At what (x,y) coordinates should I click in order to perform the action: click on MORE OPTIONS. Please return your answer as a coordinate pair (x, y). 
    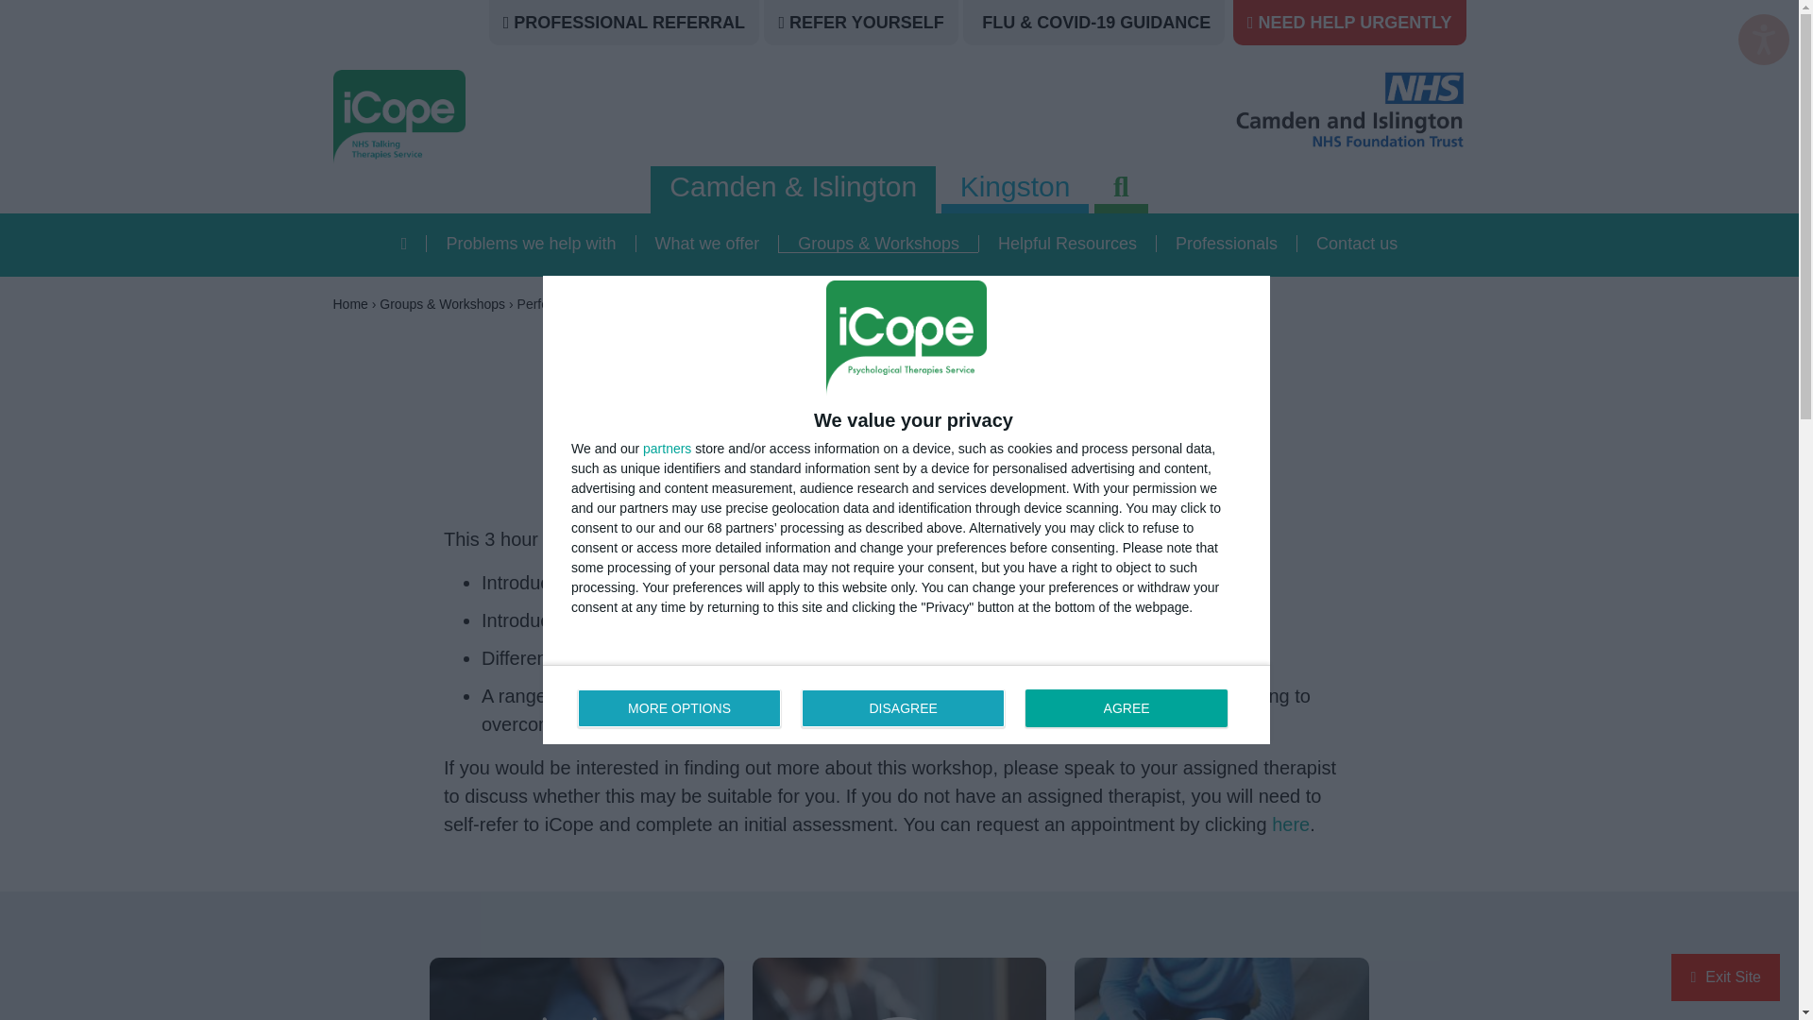
    Looking at the image, I should click on (1126, 708).